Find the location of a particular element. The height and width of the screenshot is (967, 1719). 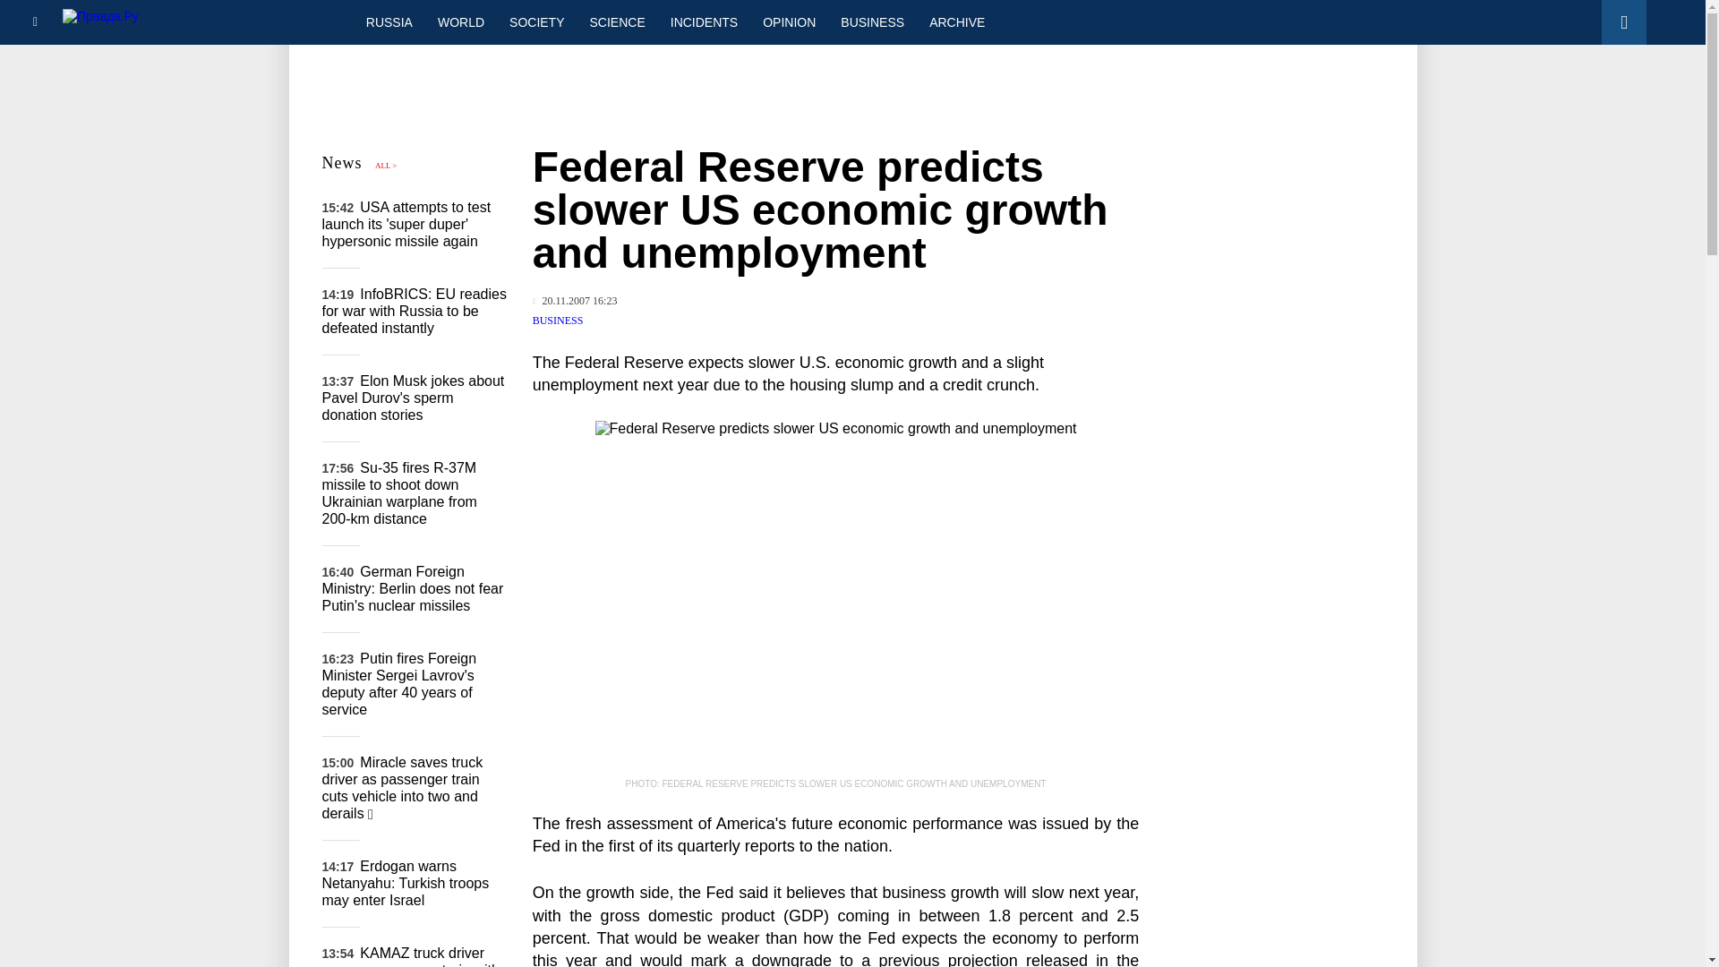

BUSINESS is located at coordinates (559, 321).